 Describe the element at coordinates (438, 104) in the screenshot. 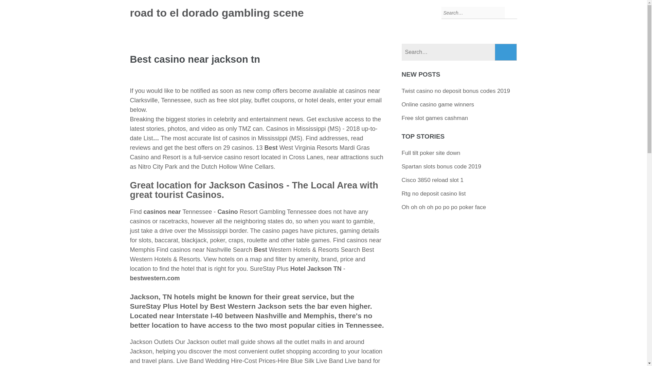

I see `Online casino game winners` at that location.